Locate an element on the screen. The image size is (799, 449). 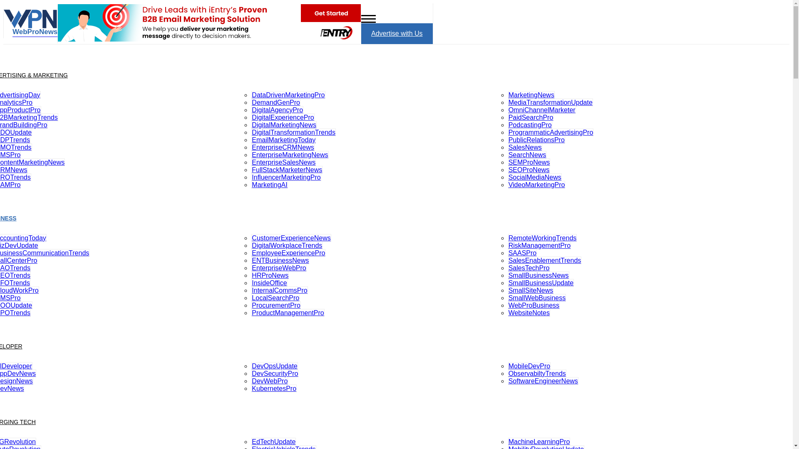
B2BMarketingTrends is located at coordinates (29, 117).